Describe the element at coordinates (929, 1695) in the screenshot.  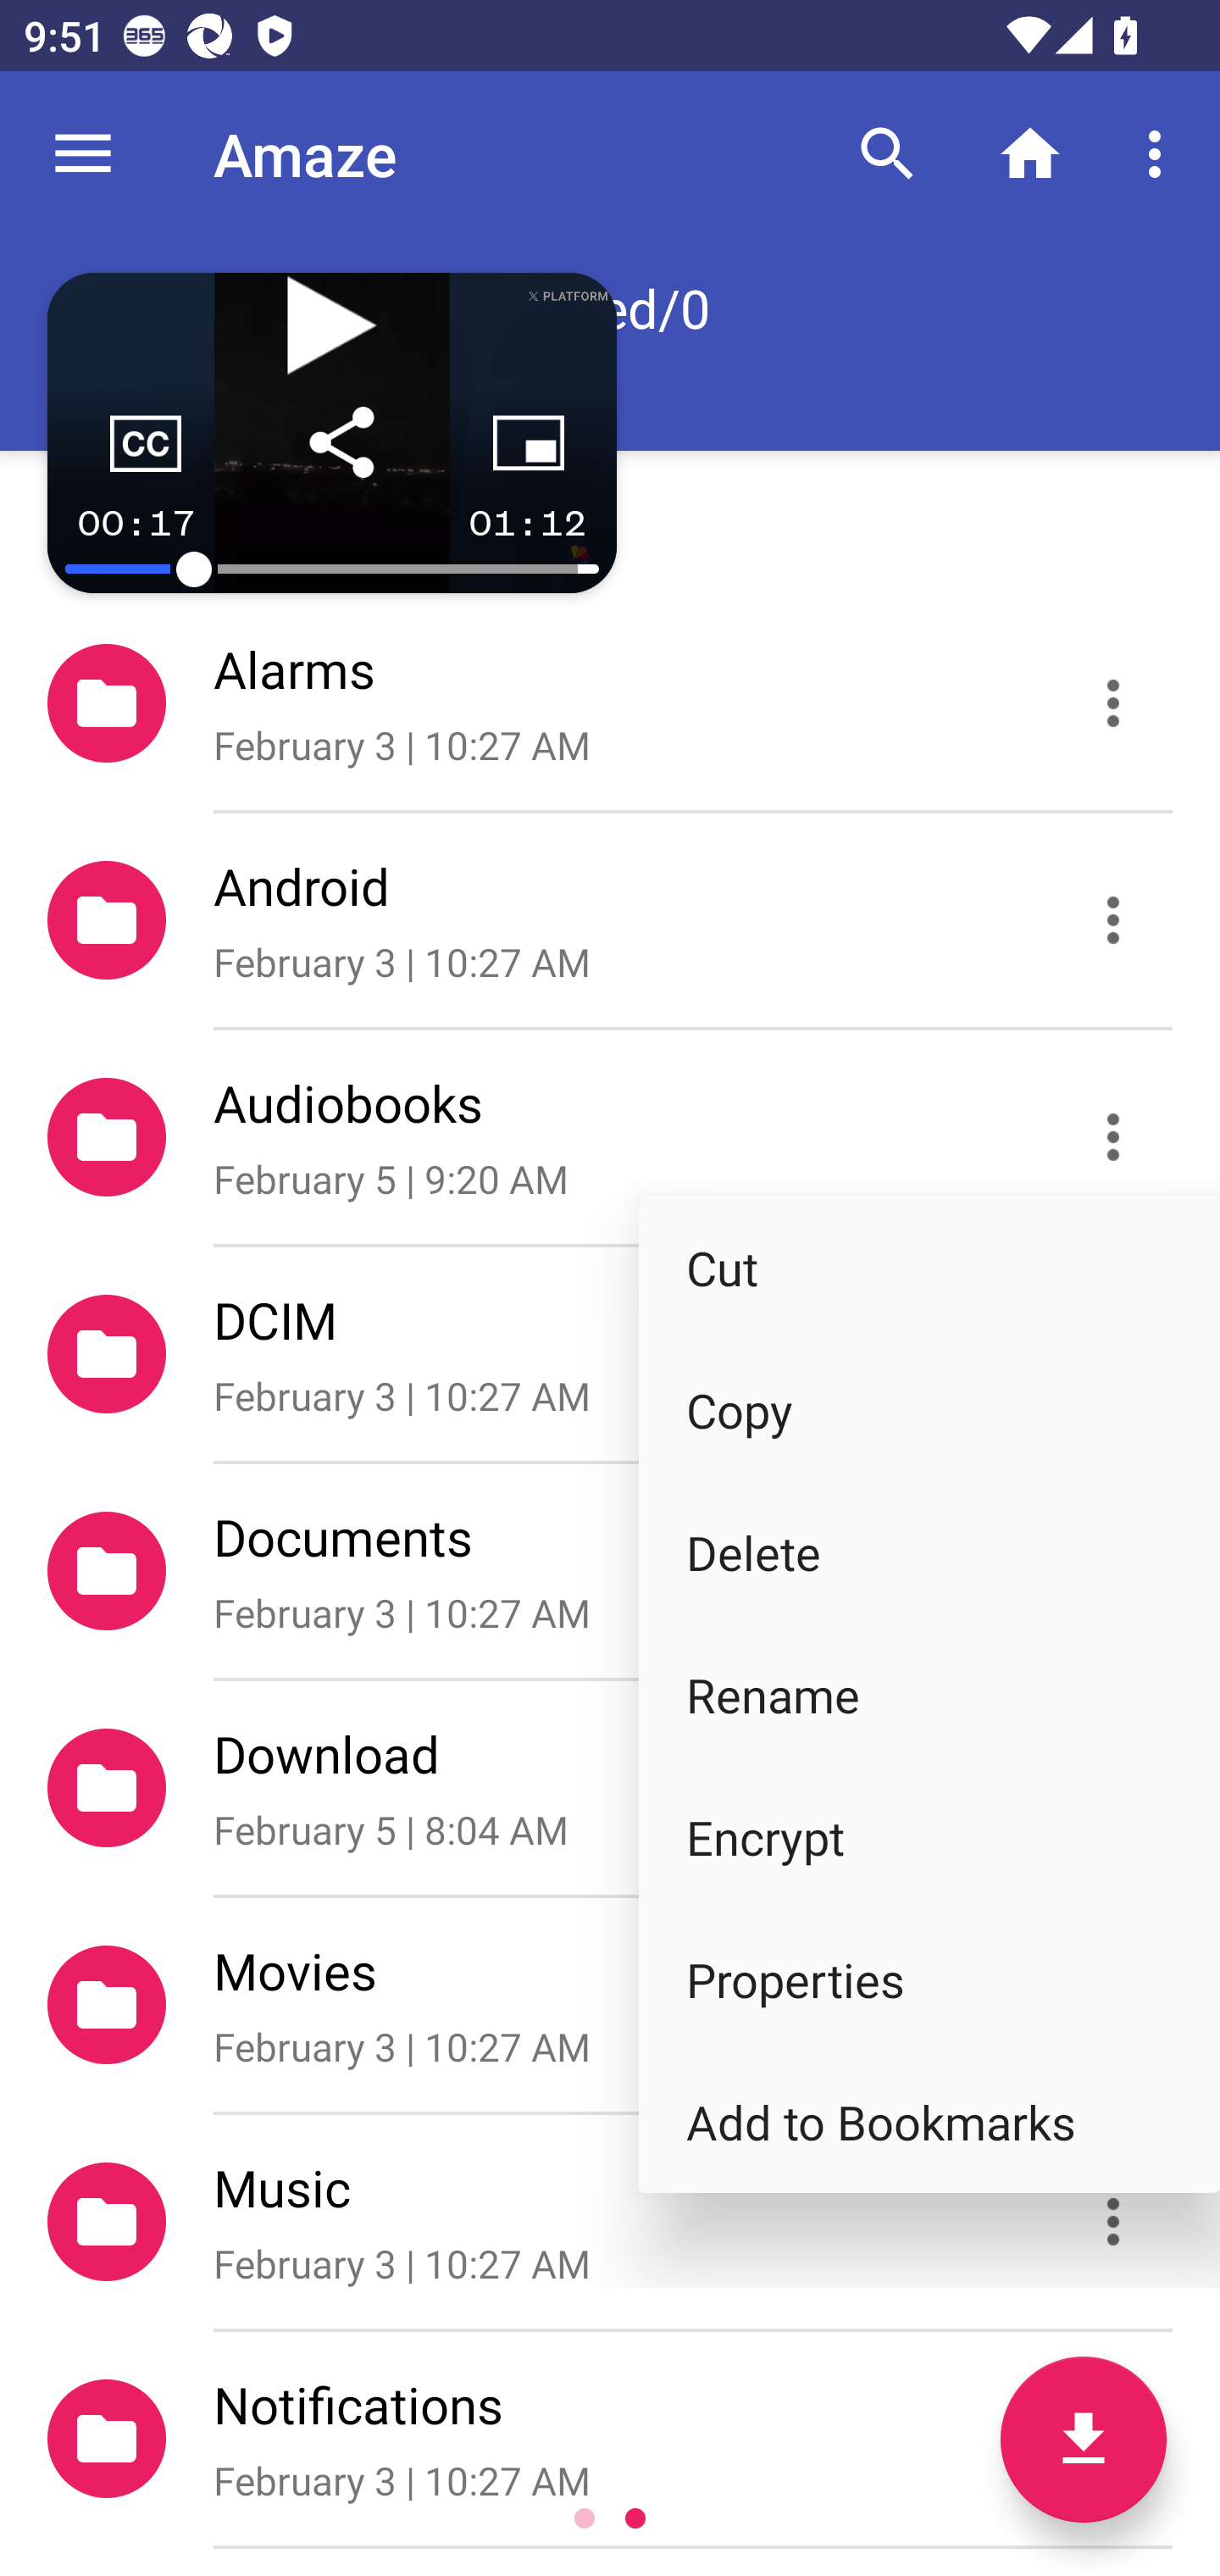
I see `Rename` at that location.